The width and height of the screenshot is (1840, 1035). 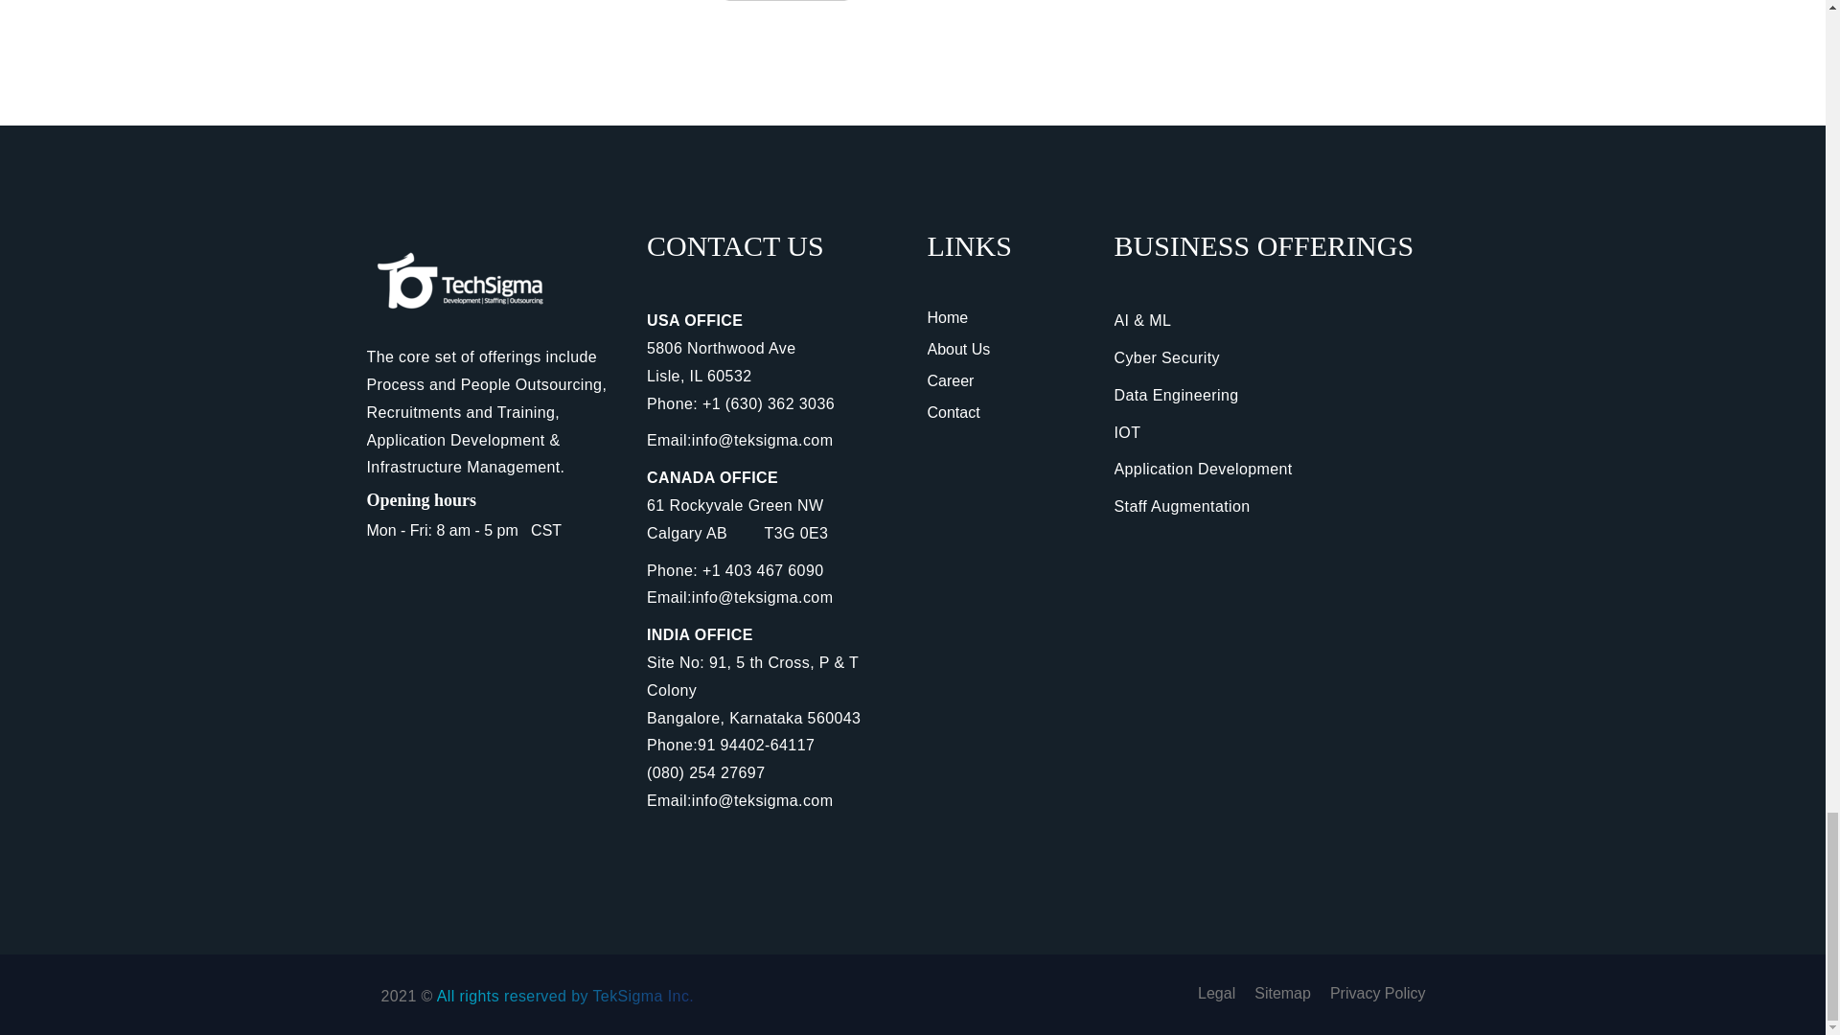 What do you see at coordinates (1165, 358) in the screenshot?
I see `Cyber Security` at bounding box center [1165, 358].